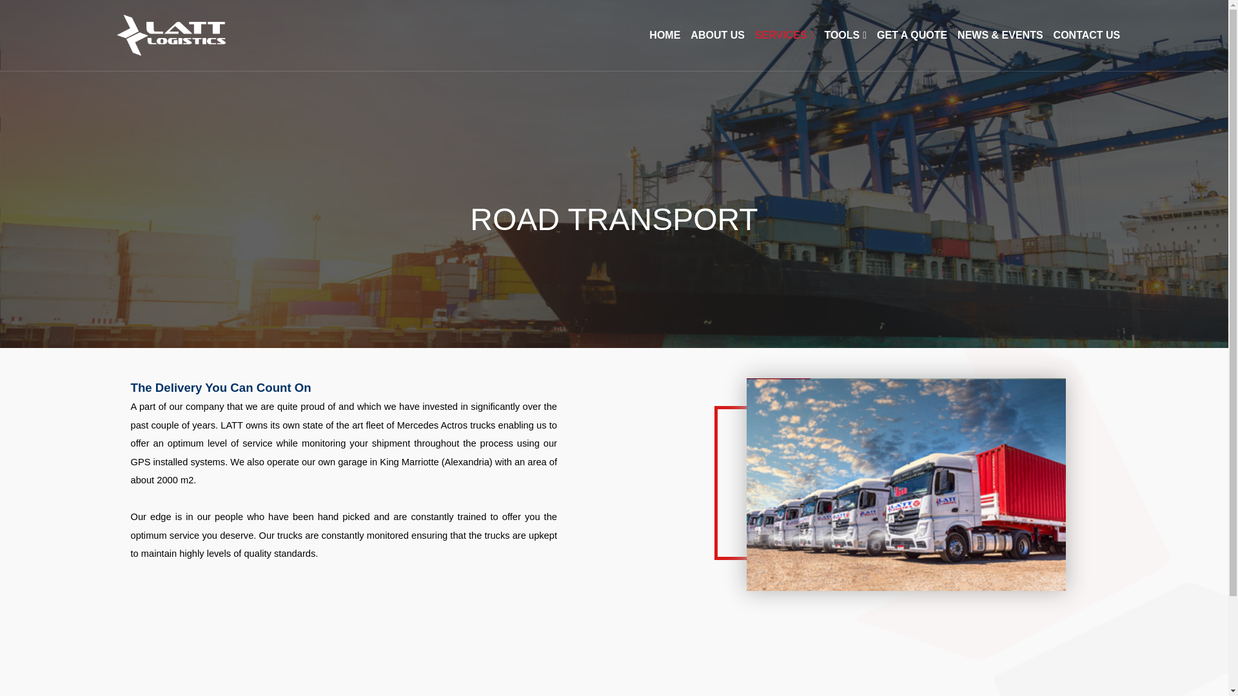 This screenshot has height=696, width=1238. I want to click on ABOUT US, so click(718, 35).